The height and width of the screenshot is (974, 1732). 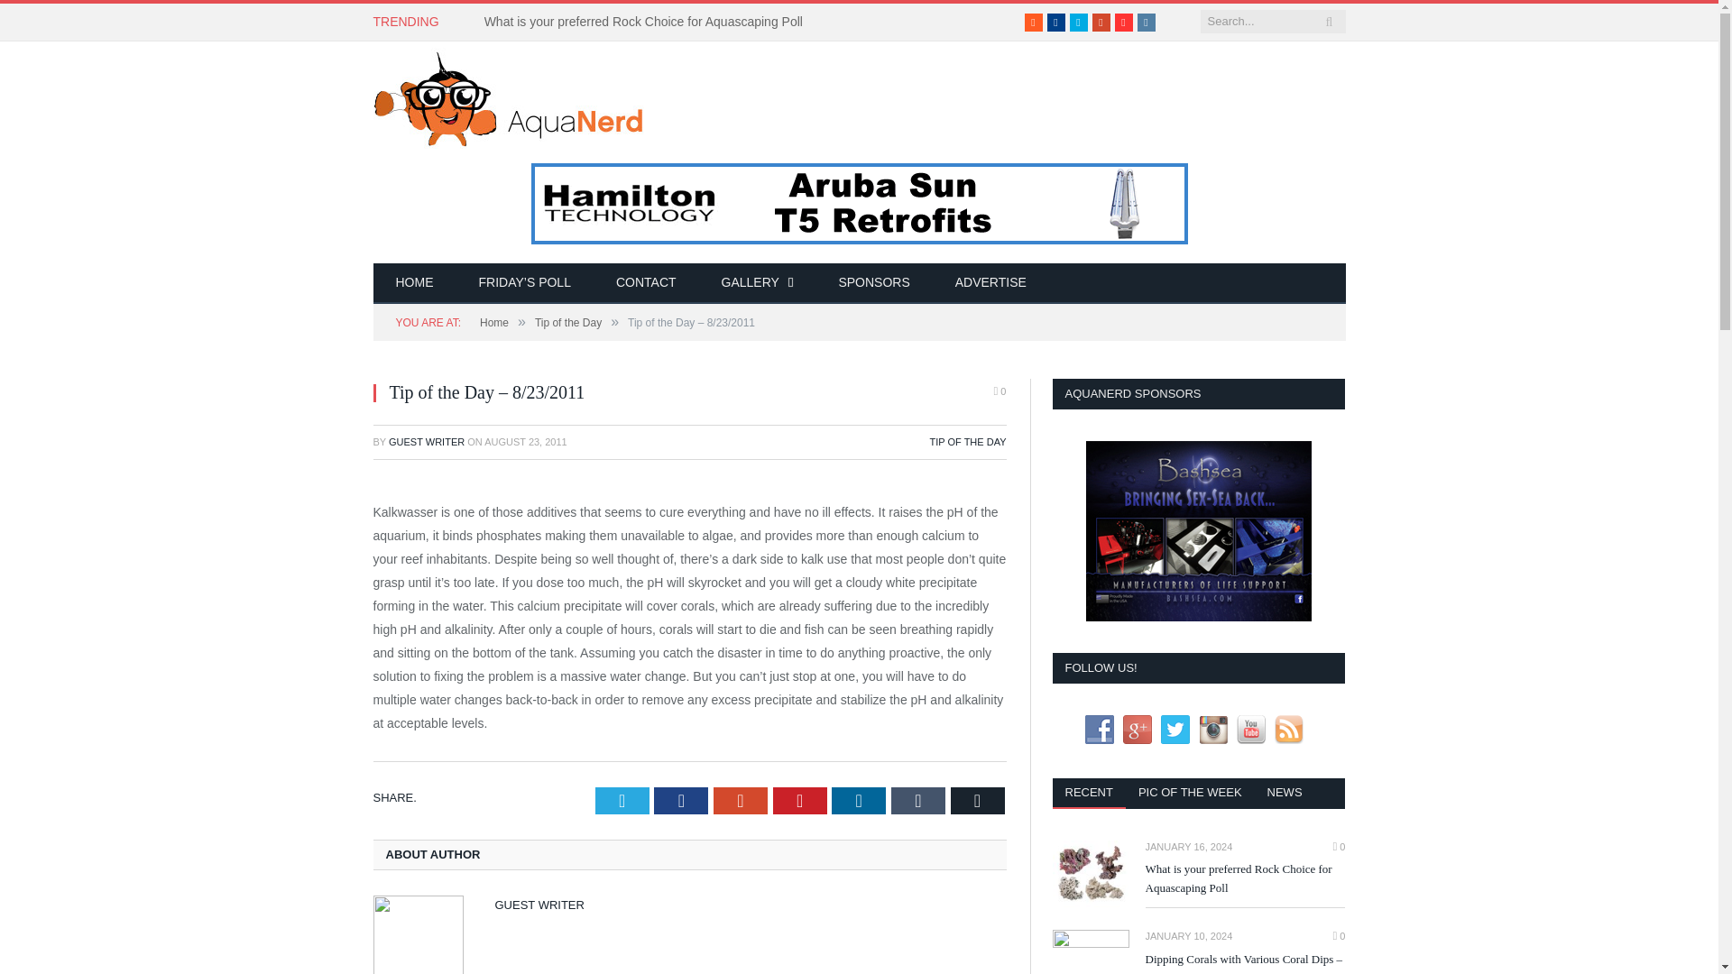 What do you see at coordinates (568, 323) in the screenshot?
I see `Tip of the Day` at bounding box center [568, 323].